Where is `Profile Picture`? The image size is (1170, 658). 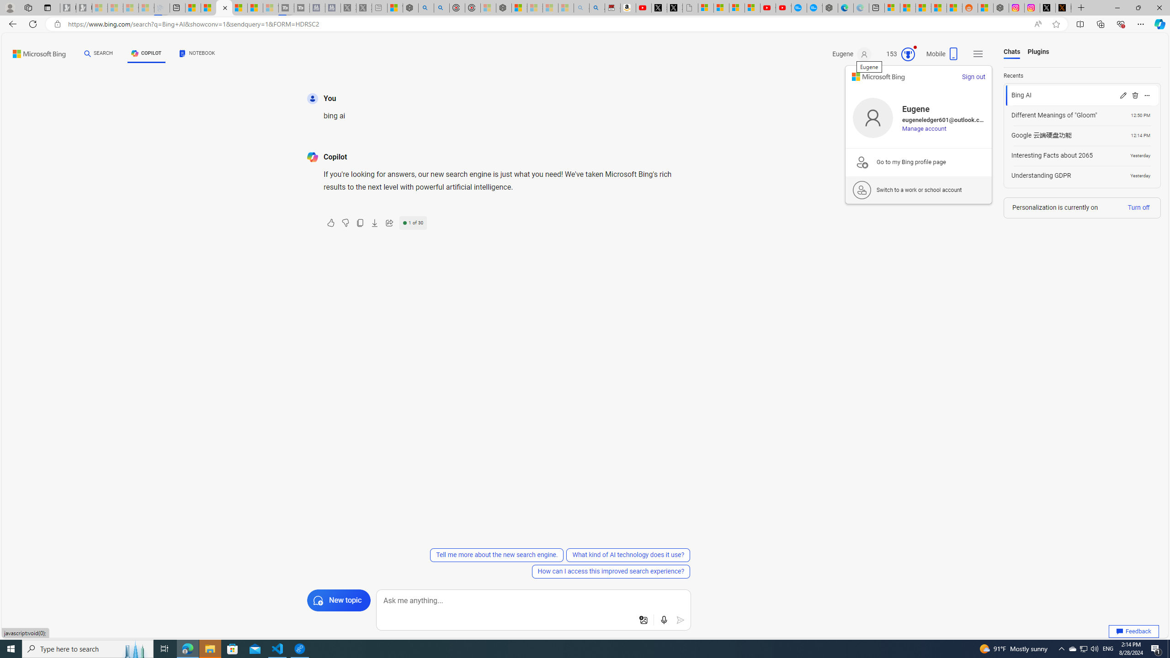
Profile Picture is located at coordinates (873, 118).